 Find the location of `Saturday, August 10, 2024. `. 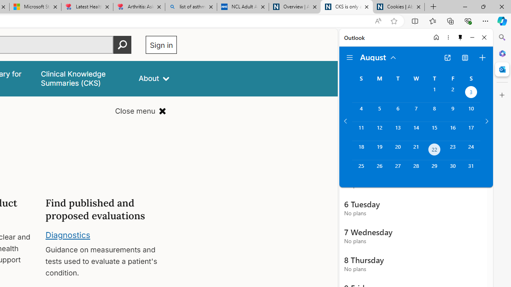

Saturday, August 10, 2024.  is located at coordinates (471, 112).